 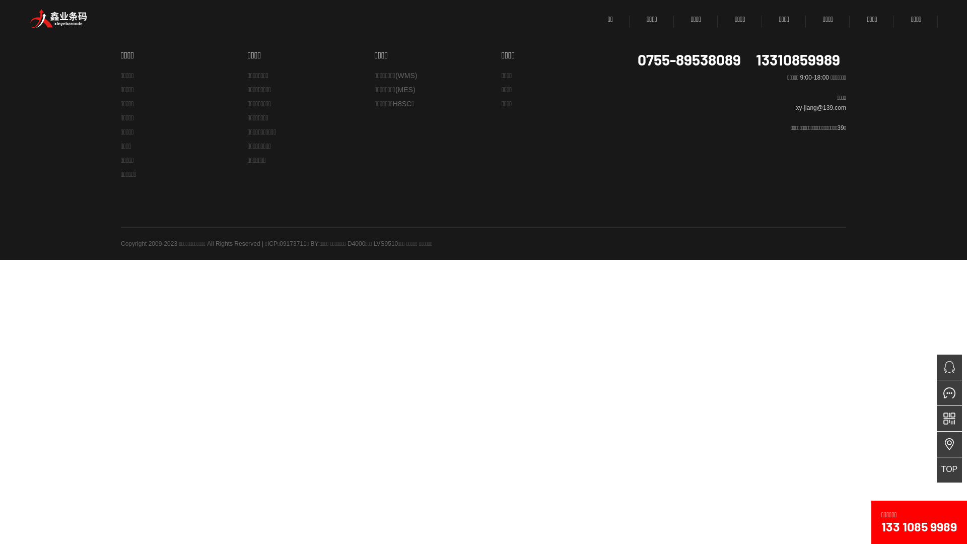 I want to click on TOP, so click(x=949, y=470).